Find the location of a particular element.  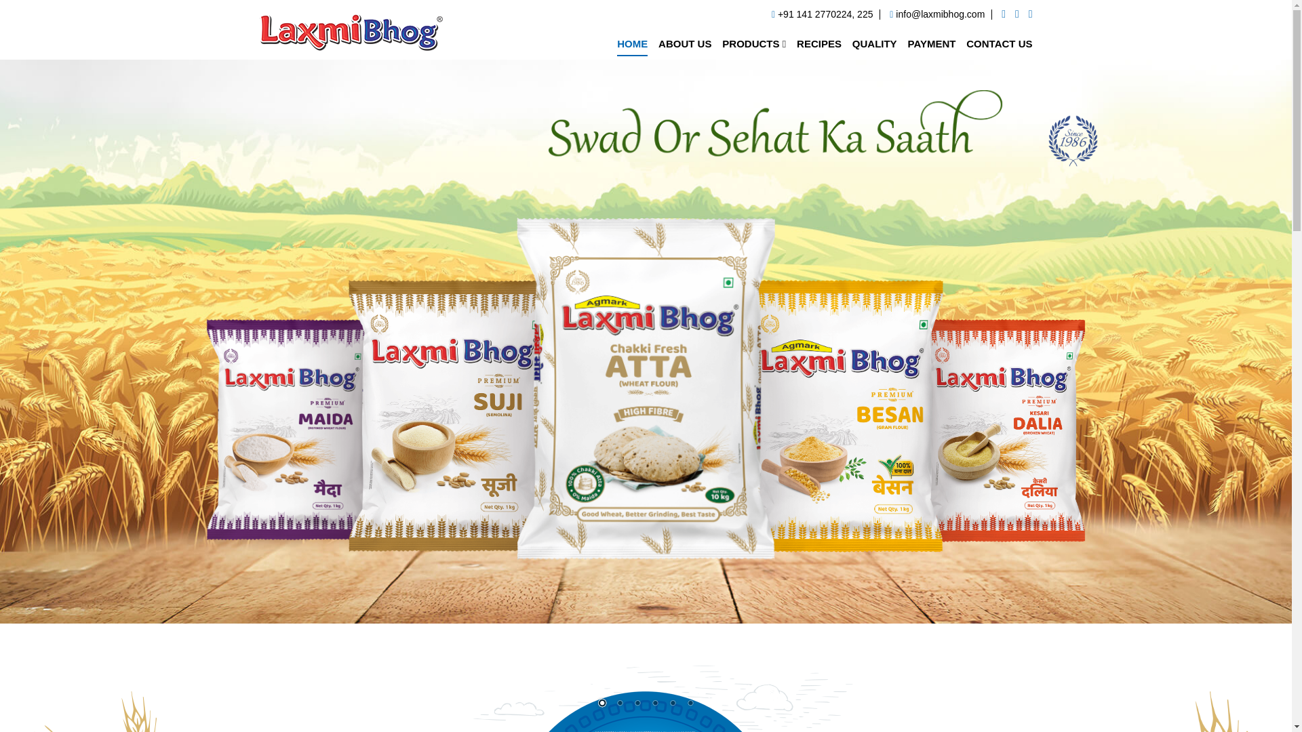

6 is located at coordinates (689, 704).